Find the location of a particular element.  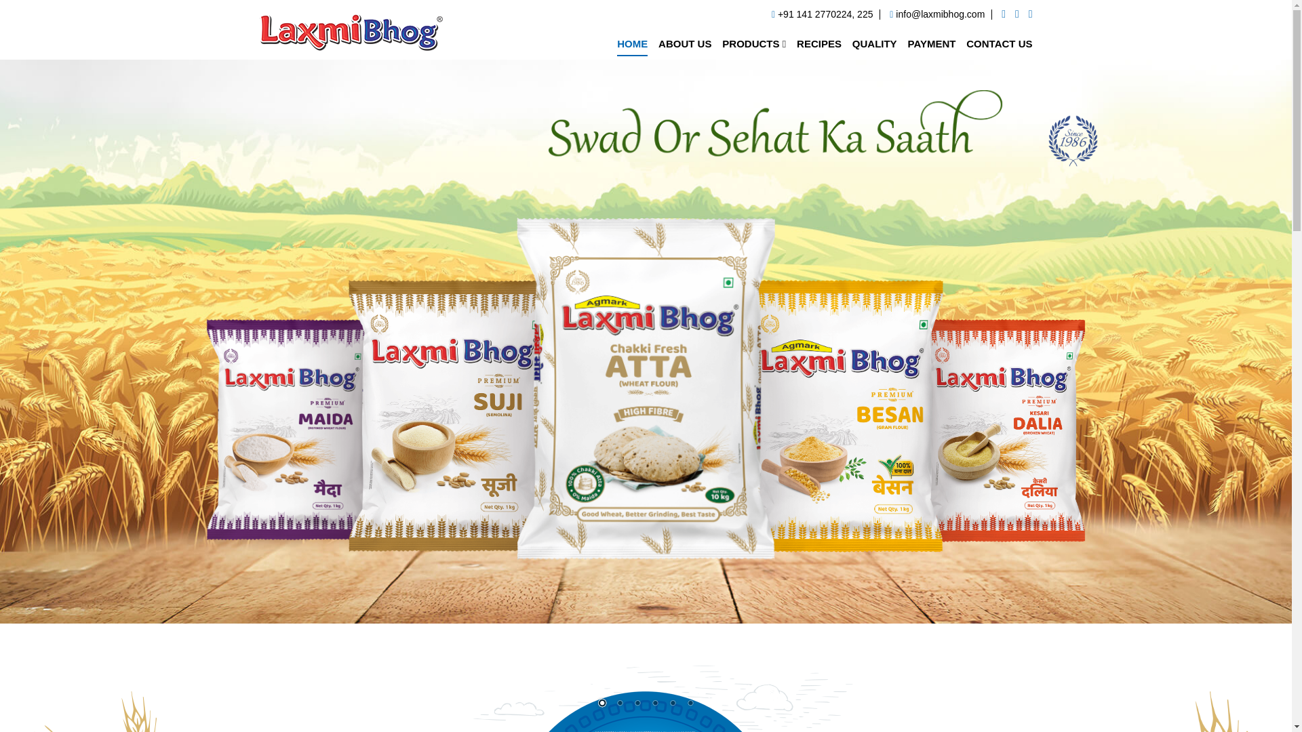

6 is located at coordinates (689, 704).